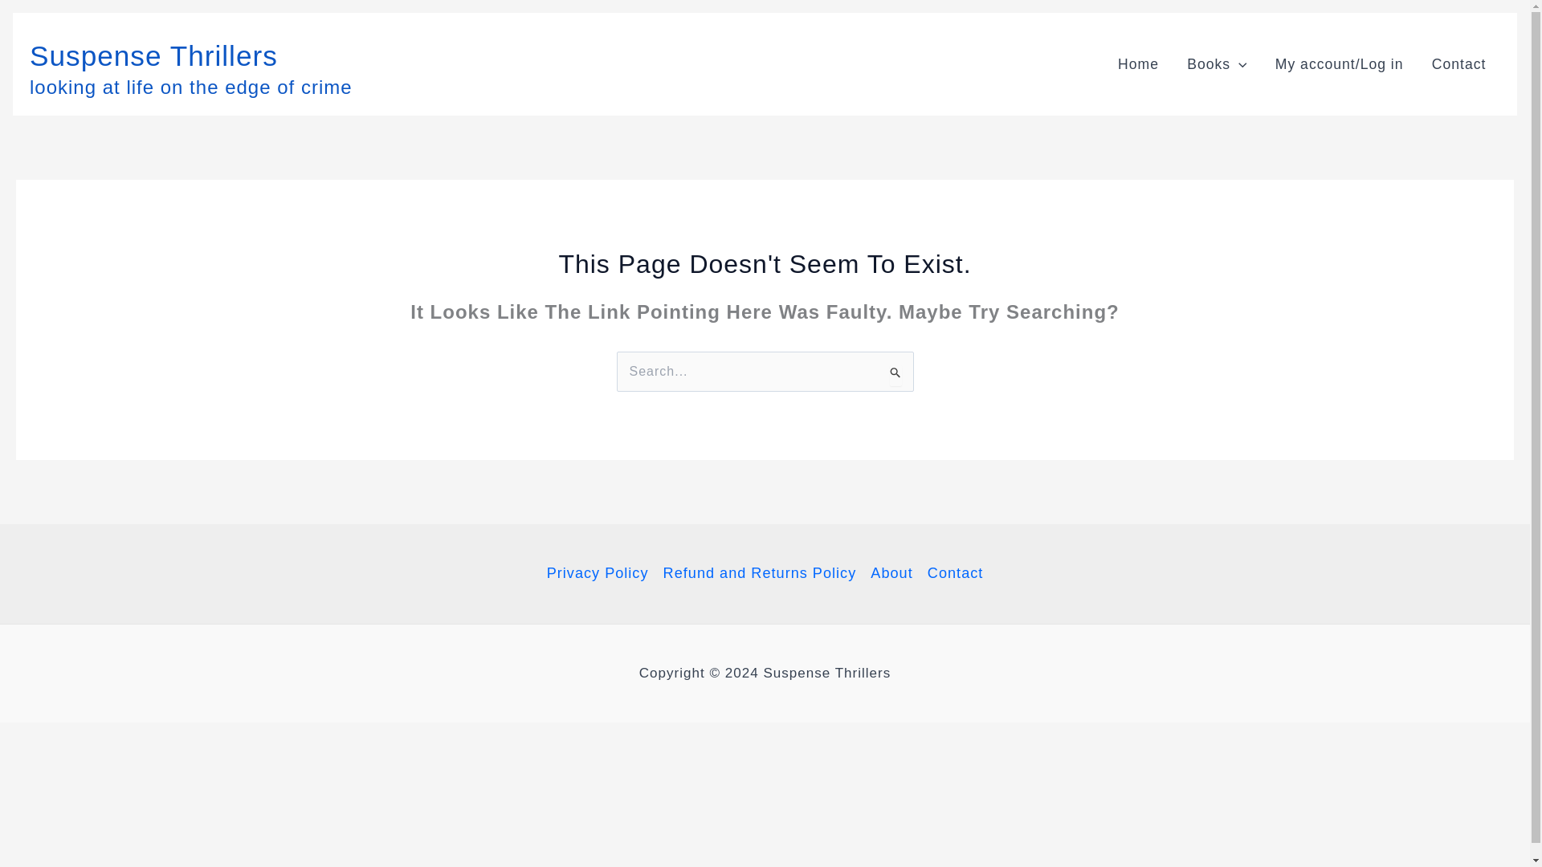 Image resolution: width=1542 pixels, height=867 pixels. Describe the element at coordinates (952, 573) in the screenshot. I see `Contact` at that location.